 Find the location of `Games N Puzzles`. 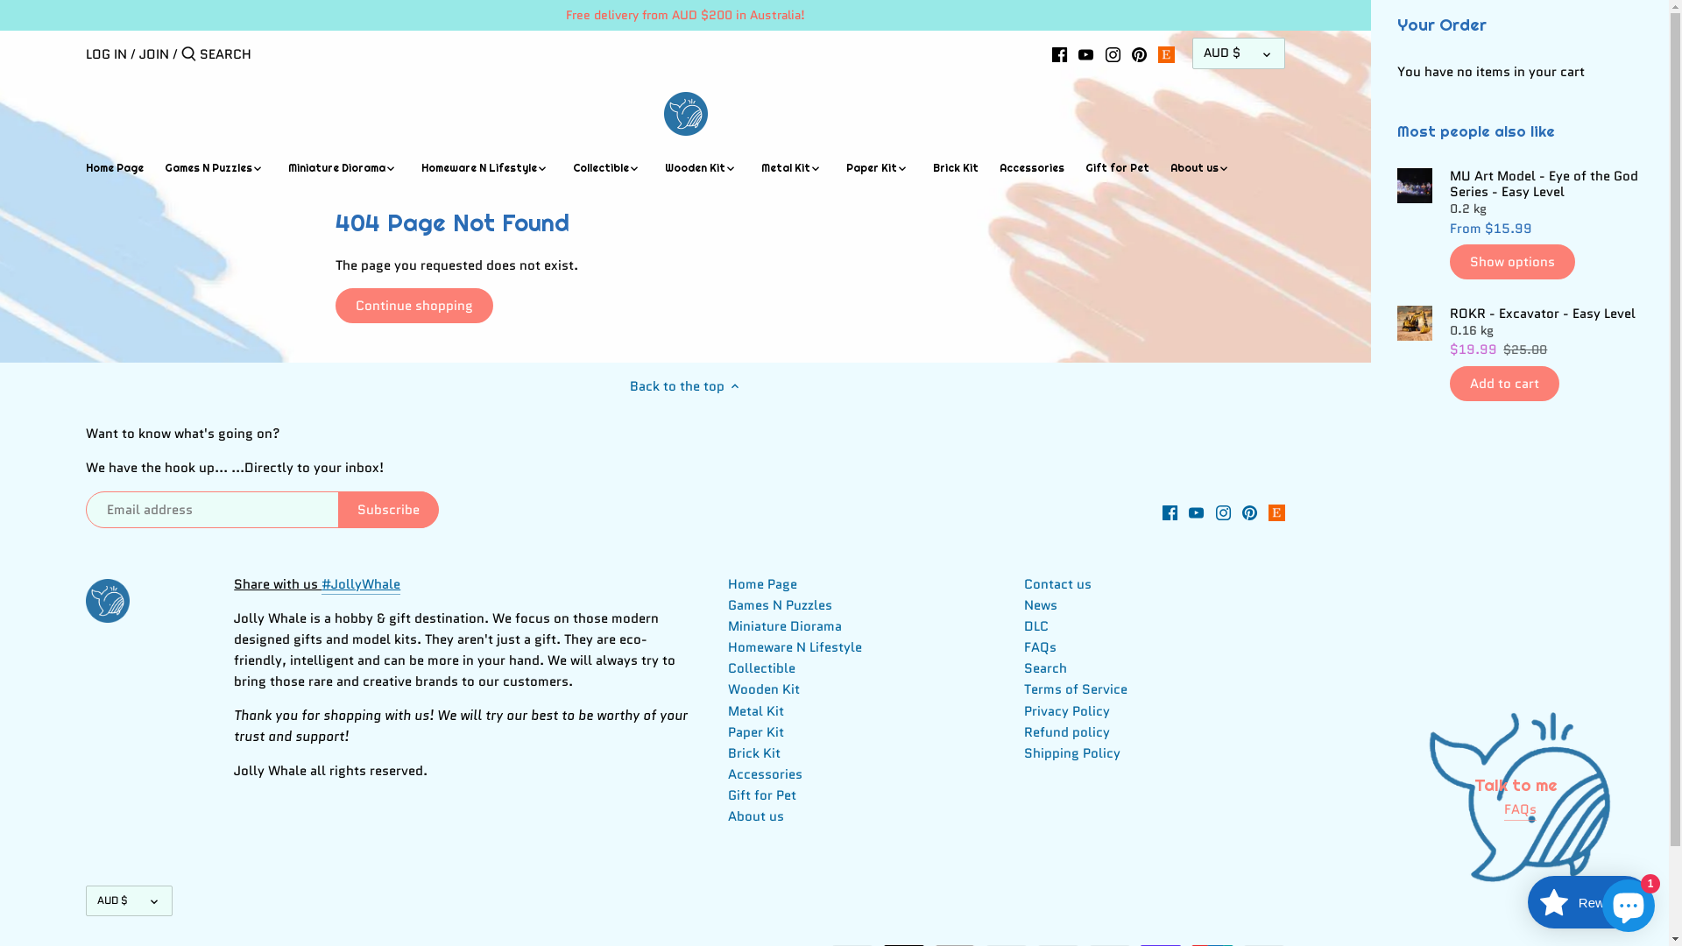

Games N Puzzles is located at coordinates (208, 171).